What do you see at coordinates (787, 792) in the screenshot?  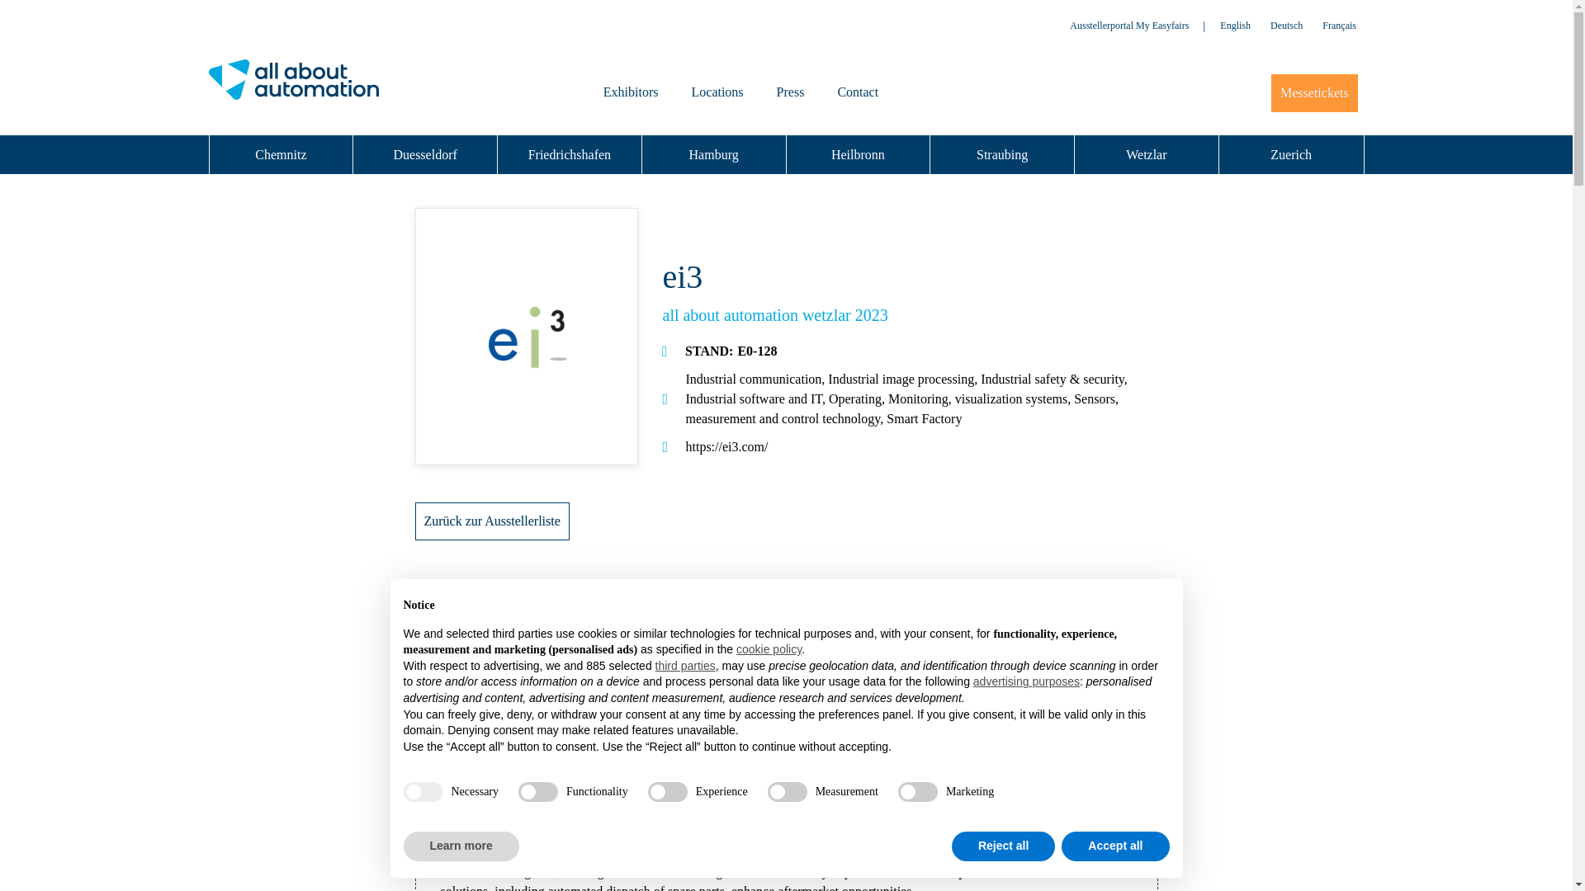 I see `false` at bounding box center [787, 792].